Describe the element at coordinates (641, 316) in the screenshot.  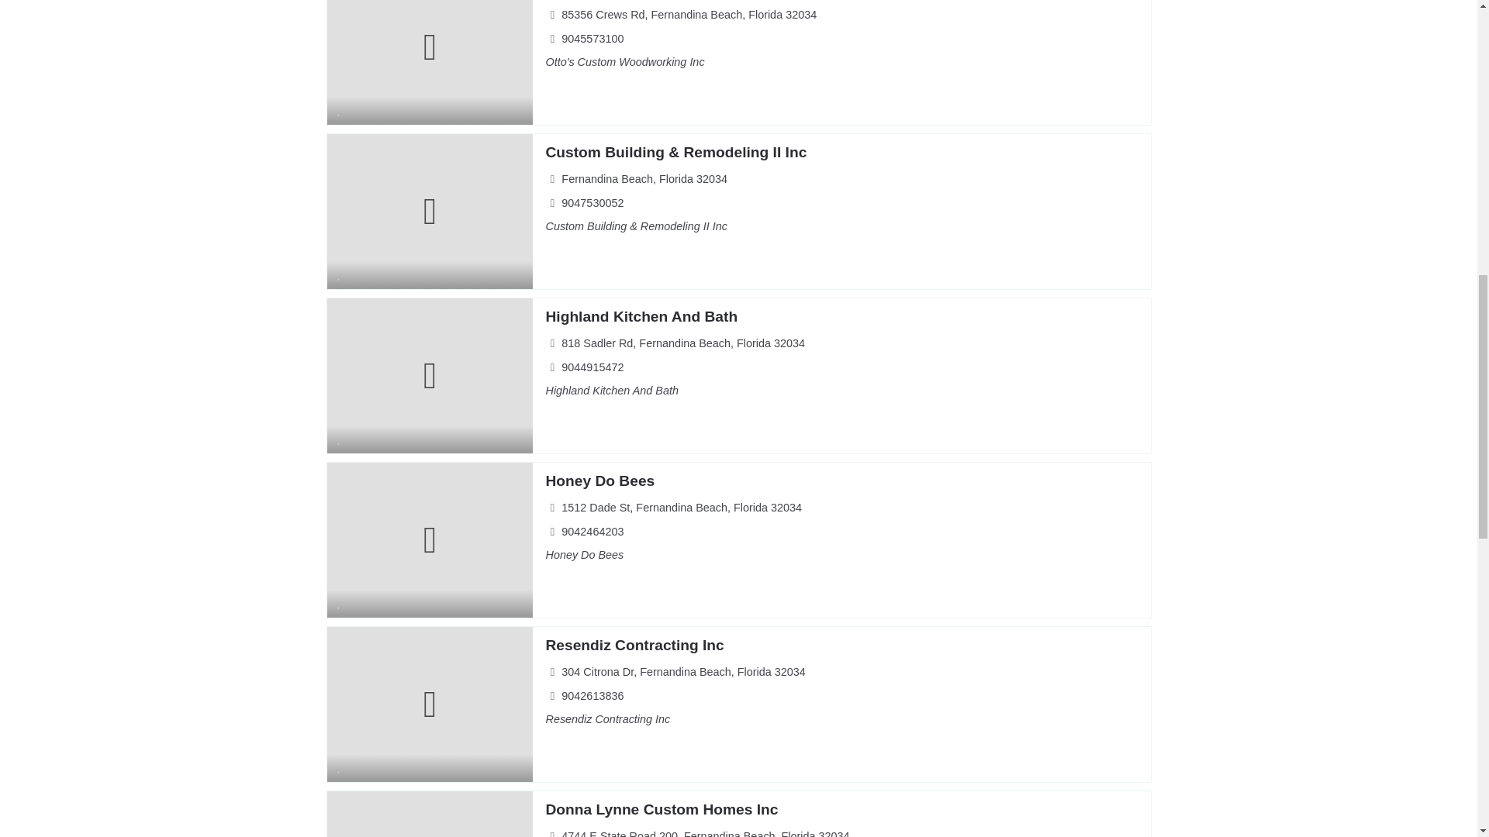
I see `Highland Kitchen And Bath` at that location.